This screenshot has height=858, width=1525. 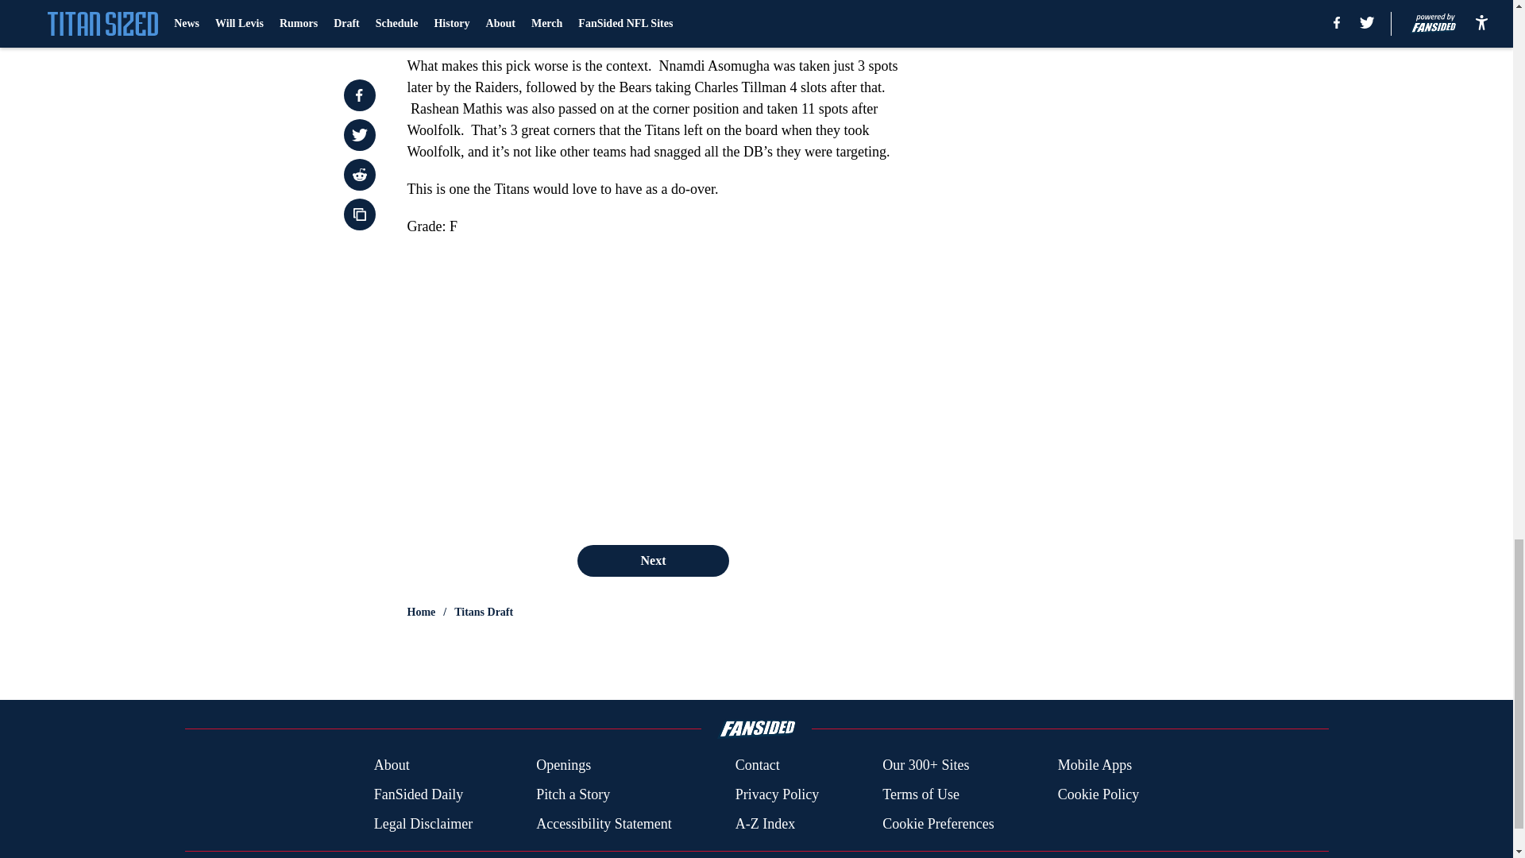 What do you see at coordinates (392, 766) in the screenshot?
I see `About` at bounding box center [392, 766].